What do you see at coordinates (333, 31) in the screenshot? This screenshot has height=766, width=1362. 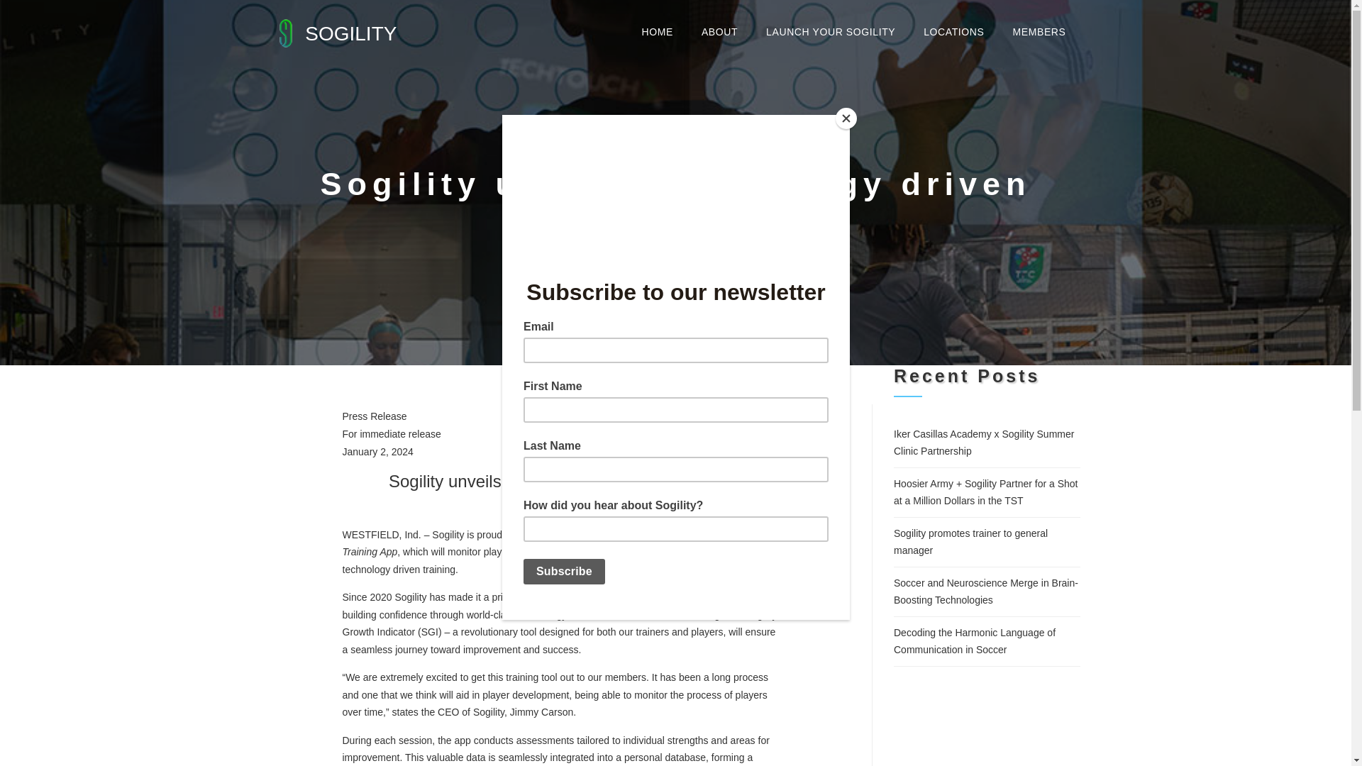 I see `SOGILITY` at bounding box center [333, 31].